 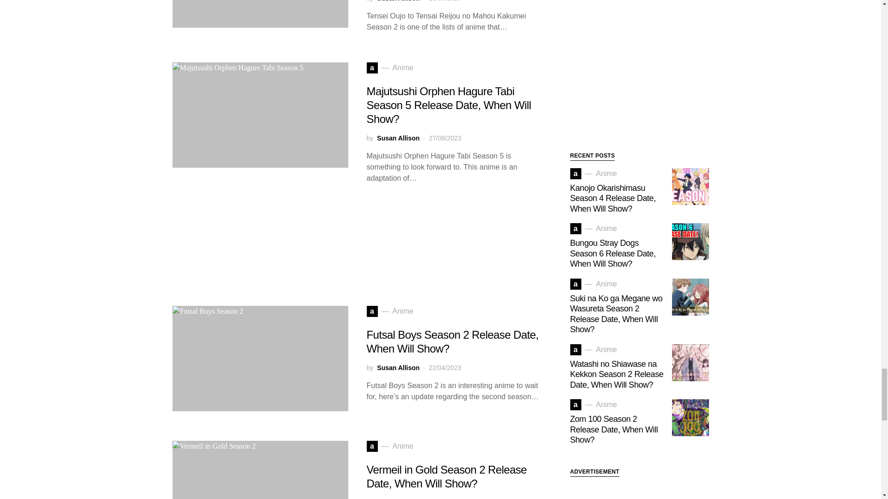 I want to click on View all posts by Susan Allison, so click(x=398, y=1).